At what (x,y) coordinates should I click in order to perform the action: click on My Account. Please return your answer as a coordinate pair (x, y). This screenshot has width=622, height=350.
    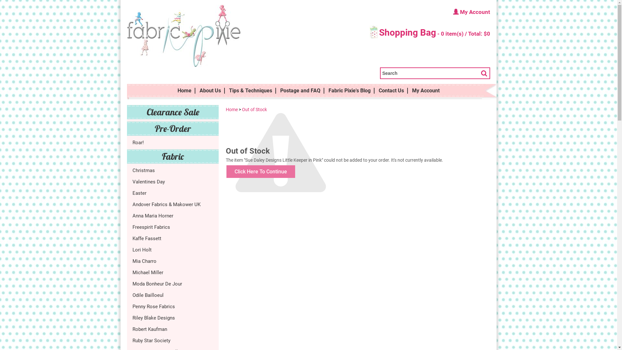
    Looking at the image, I should click on (430, 12).